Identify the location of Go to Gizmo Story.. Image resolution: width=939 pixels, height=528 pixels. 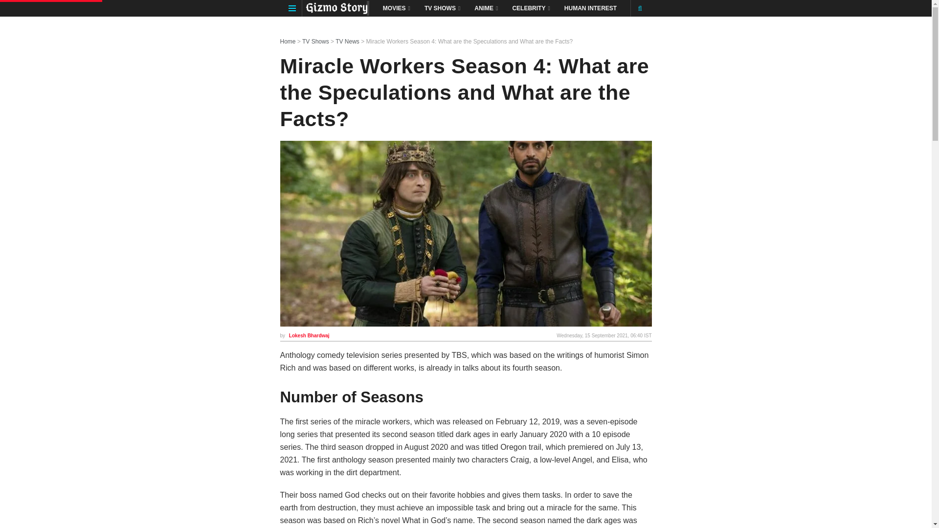
(288, 41).